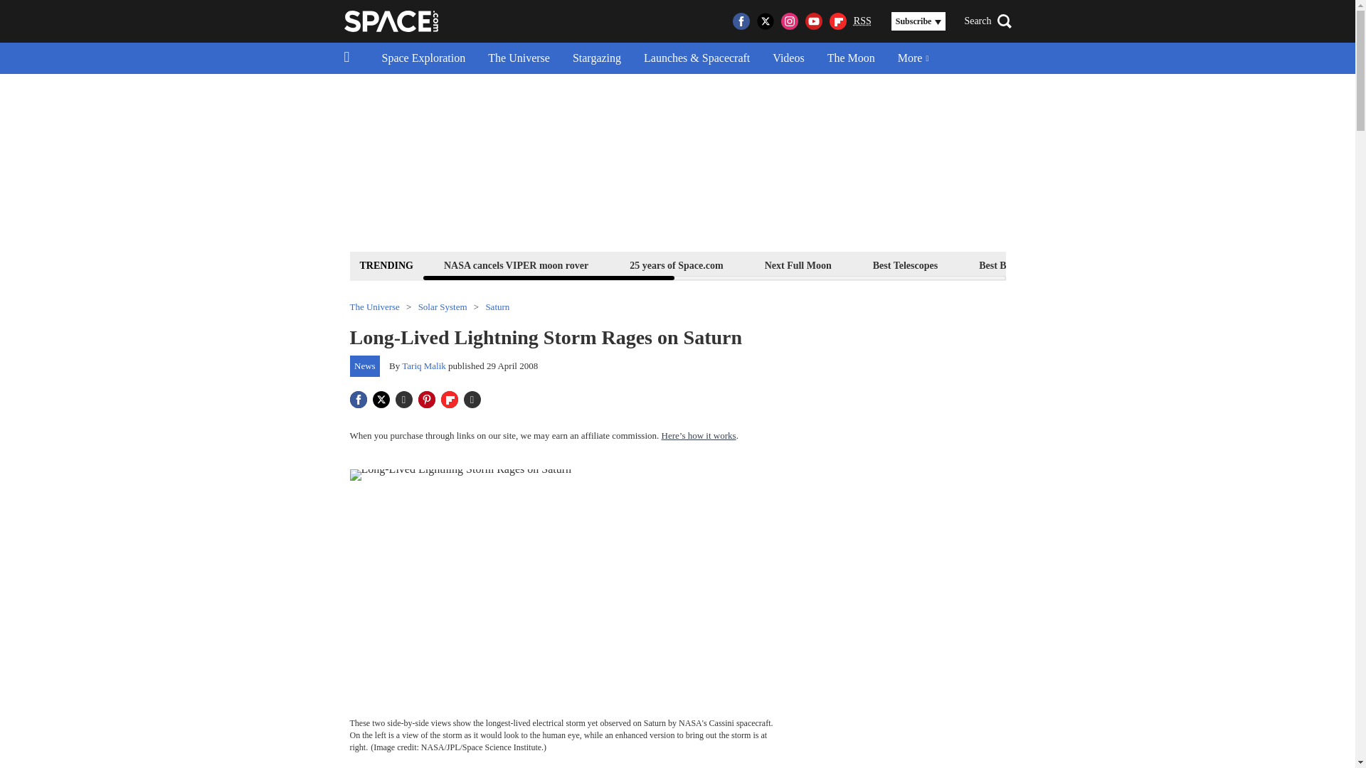 Image resolution: width=1366 pixels, height=768 pixels. Describe the element at coordinates (862, 21) in the screenshot. I see `RSS` at that location.